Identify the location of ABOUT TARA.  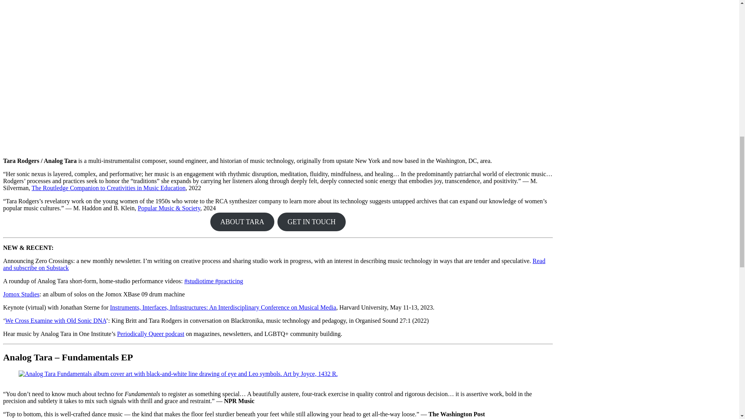
(242, 222).